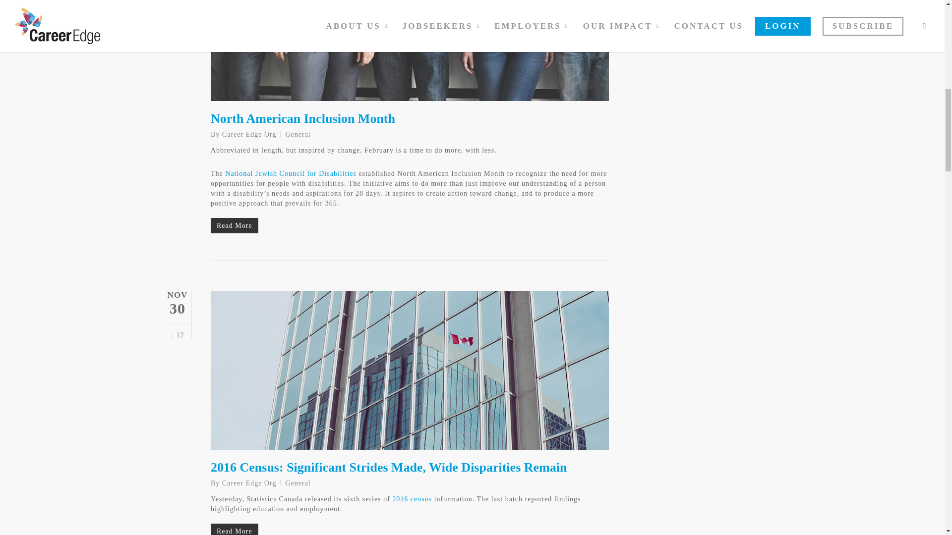 This screenshot has width=952, height=535. I want to click on North American Inclusion Month, so click(302, 118).